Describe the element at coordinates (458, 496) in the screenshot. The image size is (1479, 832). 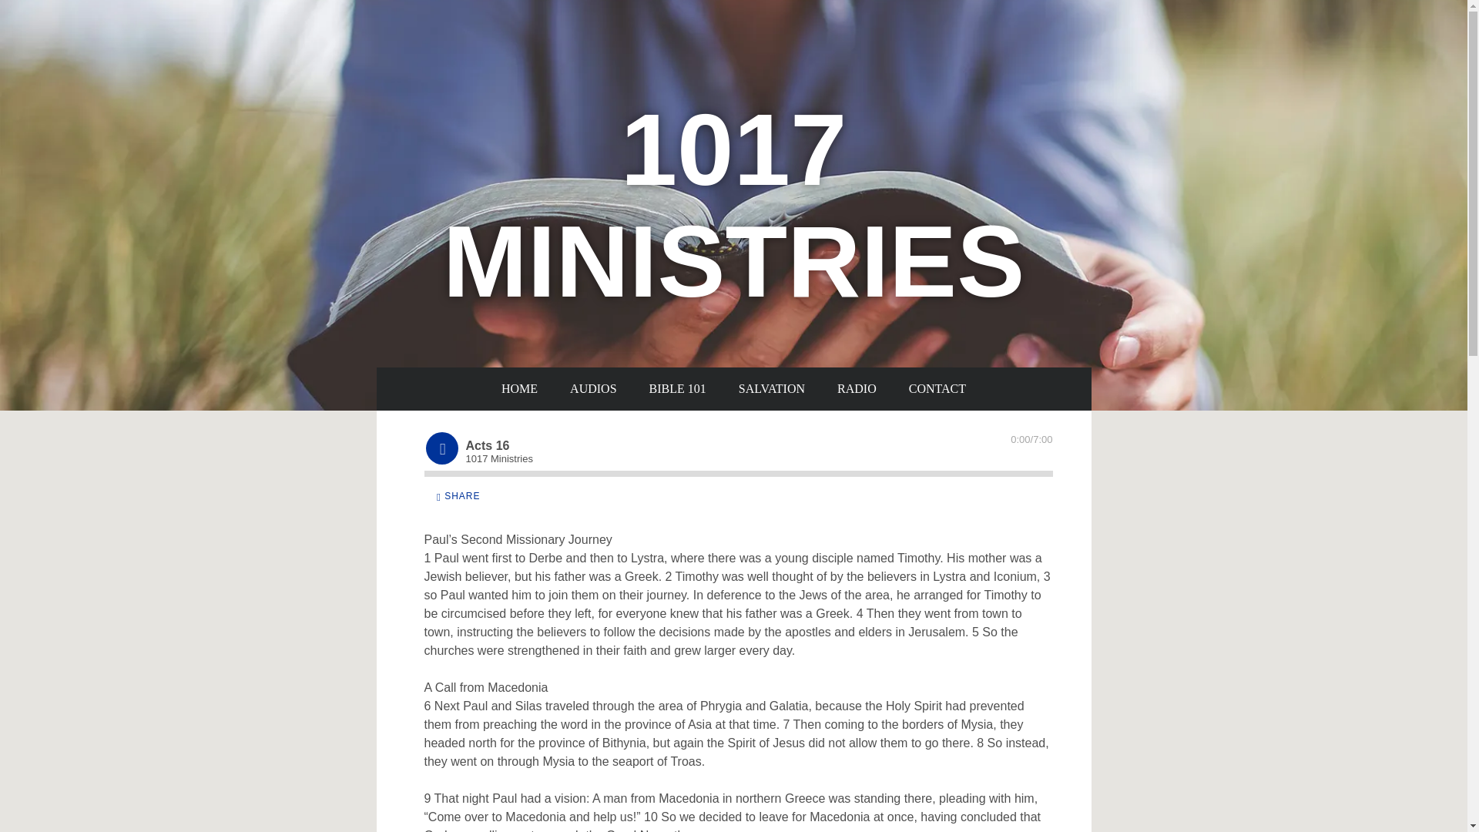
I see `SHARE` at that location.